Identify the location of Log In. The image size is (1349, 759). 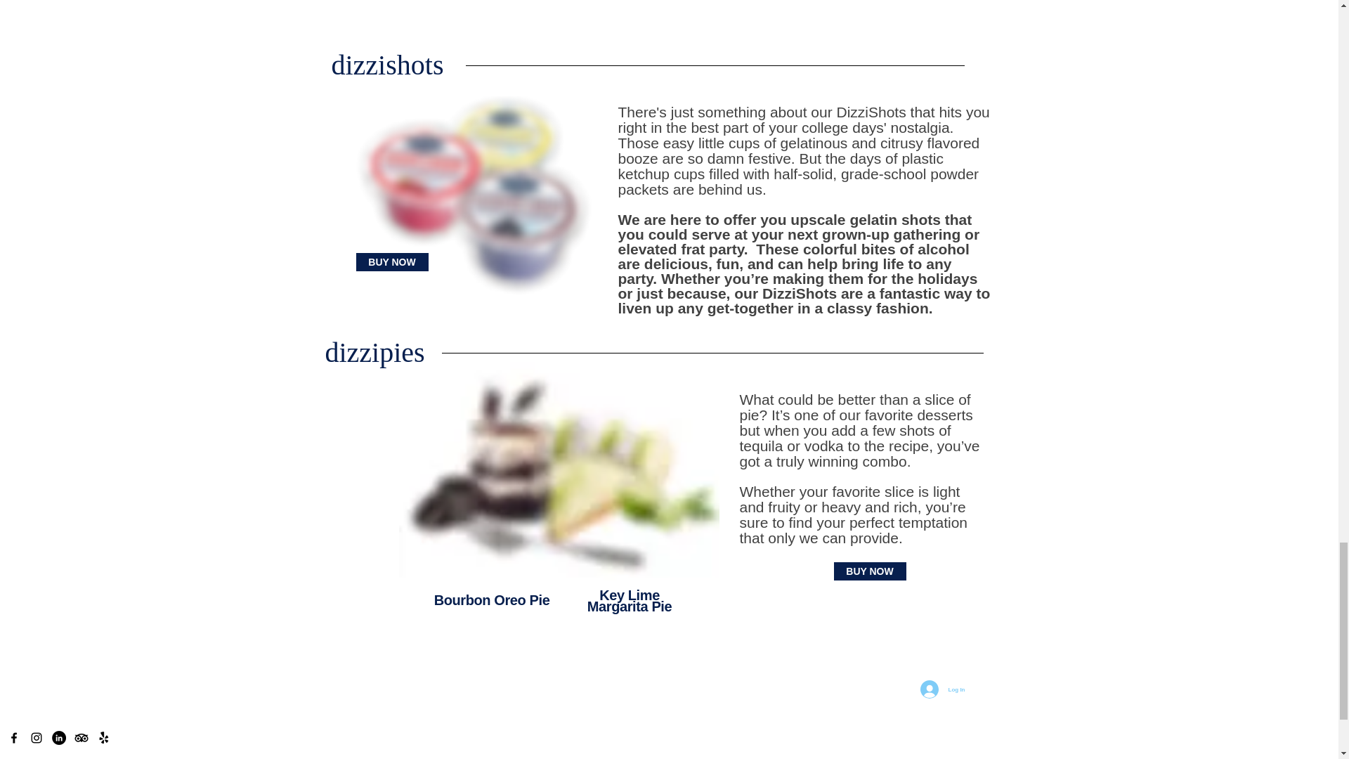
(943, 689).